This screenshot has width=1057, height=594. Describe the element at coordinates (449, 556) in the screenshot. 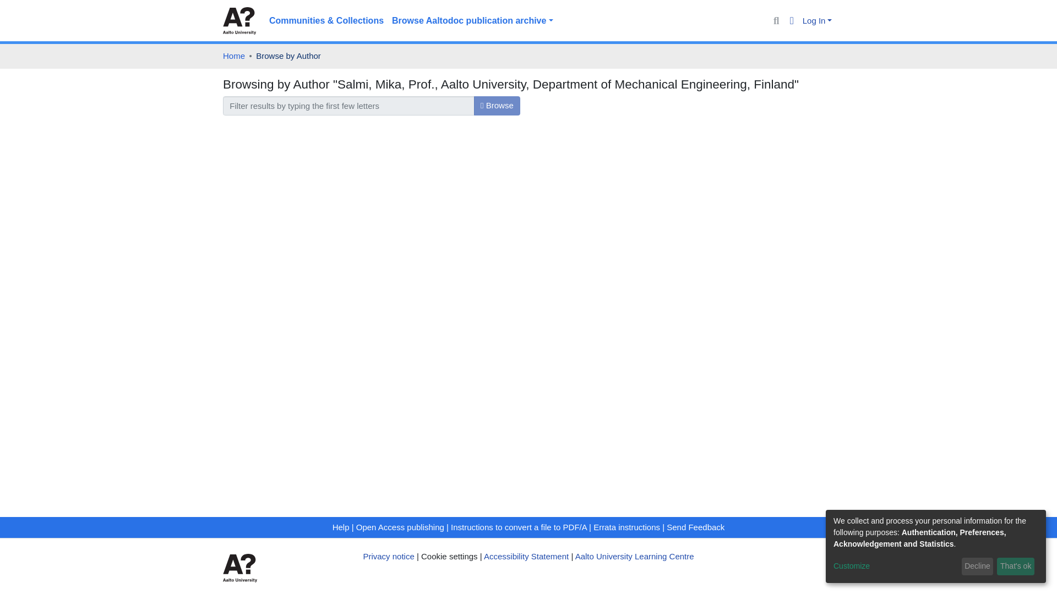

I see `Cookie settings` at that location.